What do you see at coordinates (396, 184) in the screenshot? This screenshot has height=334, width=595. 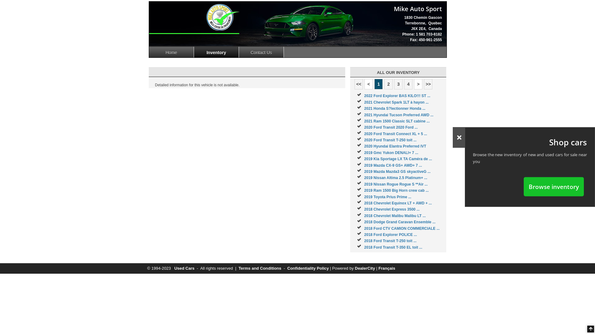 I see `2019 Nissan Rogue Rogue S **Air ...` at bounding box center [396, 184].